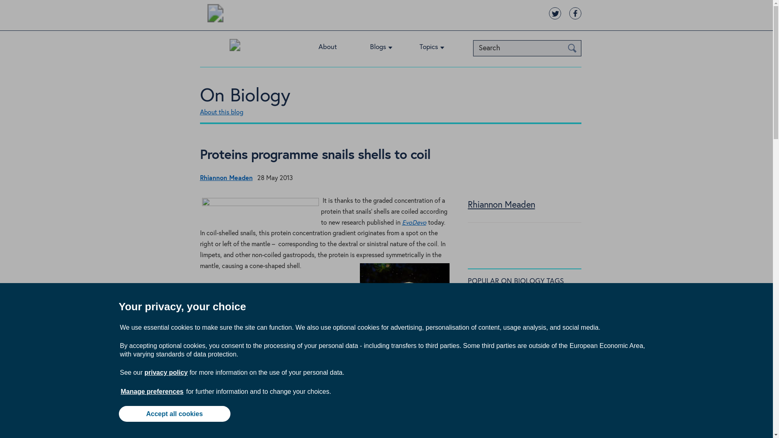  What do you see at coordinates (215, 15) in the screenshot?
I see `Visit BioMed Central` at bounding box center [215, 15].